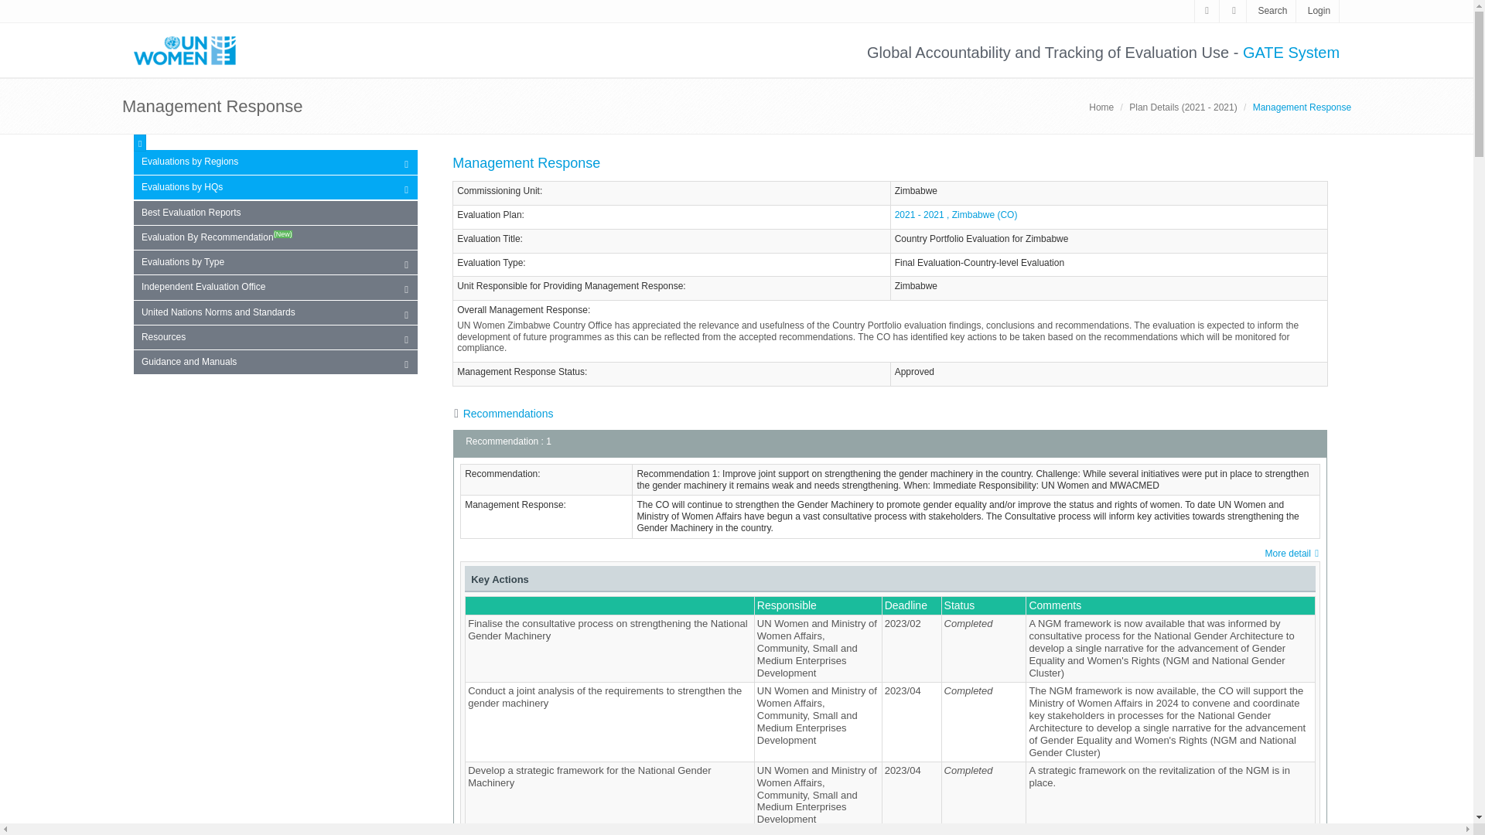 This screenshot has width=1485, height=835. I want to click on View Headquarters list, so click(275, 187).